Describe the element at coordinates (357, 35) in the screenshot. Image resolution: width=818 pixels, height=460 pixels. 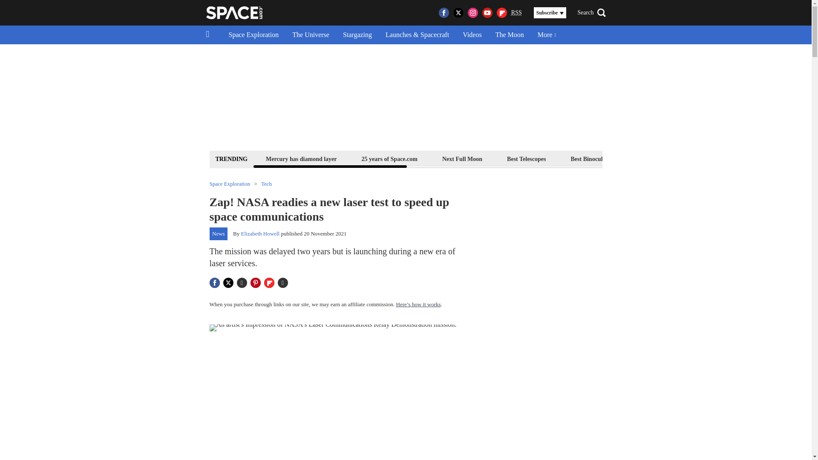
I see `Stargazing` at that location.